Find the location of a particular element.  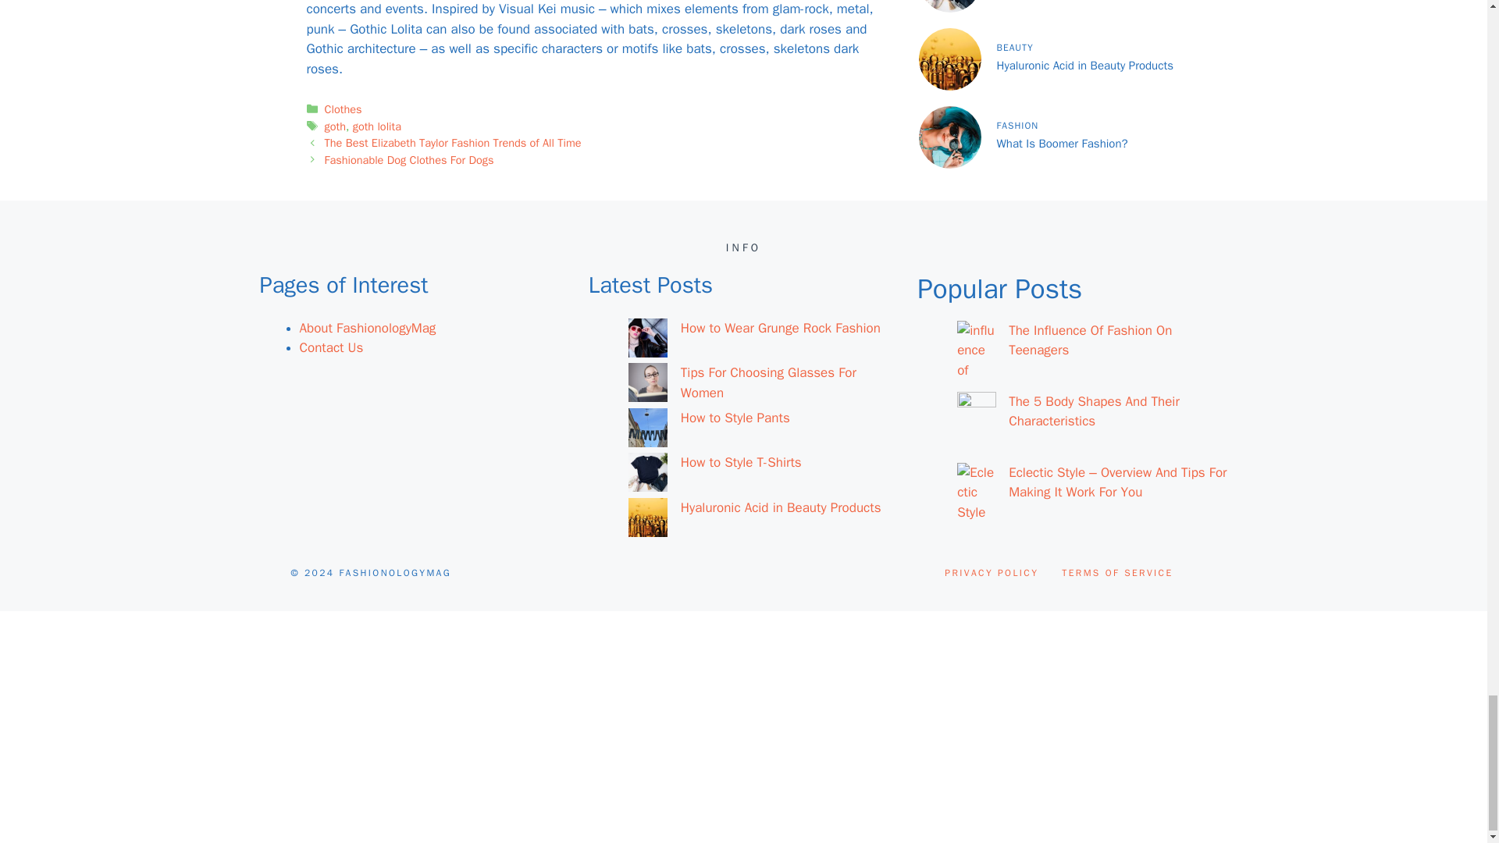

Contact Us is located at coordinates (332, 347).